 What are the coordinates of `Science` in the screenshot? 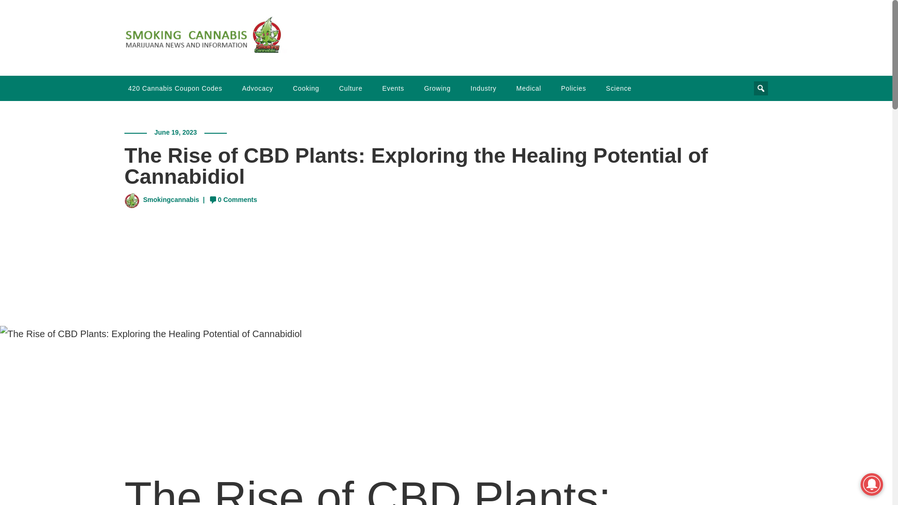 It's located at (618, 88).